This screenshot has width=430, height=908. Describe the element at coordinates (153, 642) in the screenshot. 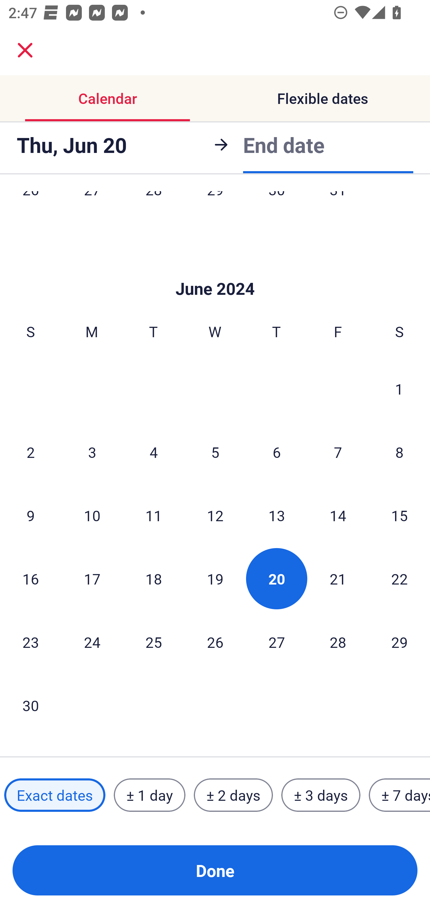

I see `25 Tuesday, June 25, 2024` at that location.